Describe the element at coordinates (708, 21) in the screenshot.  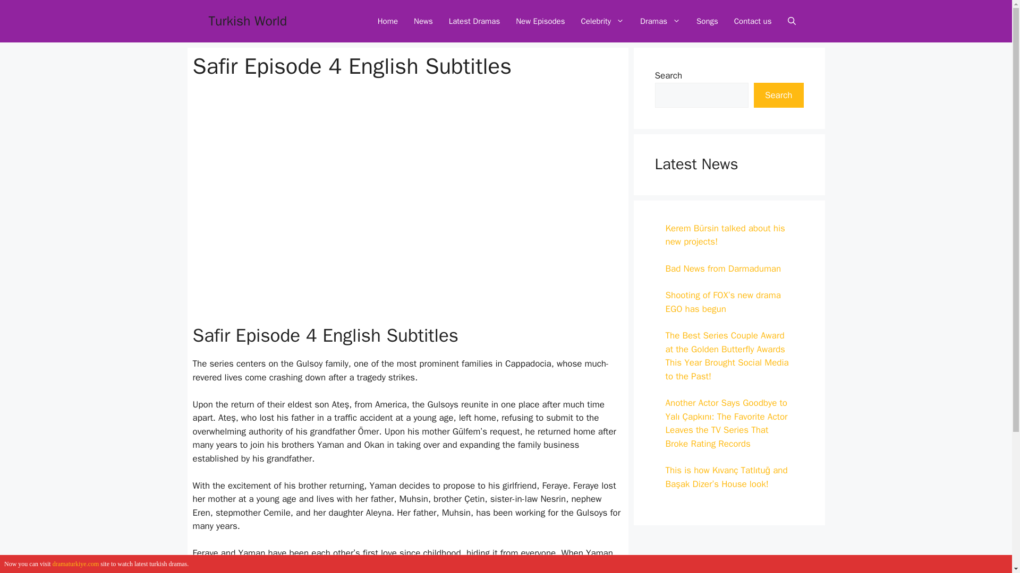
I see `Songs` at that location.